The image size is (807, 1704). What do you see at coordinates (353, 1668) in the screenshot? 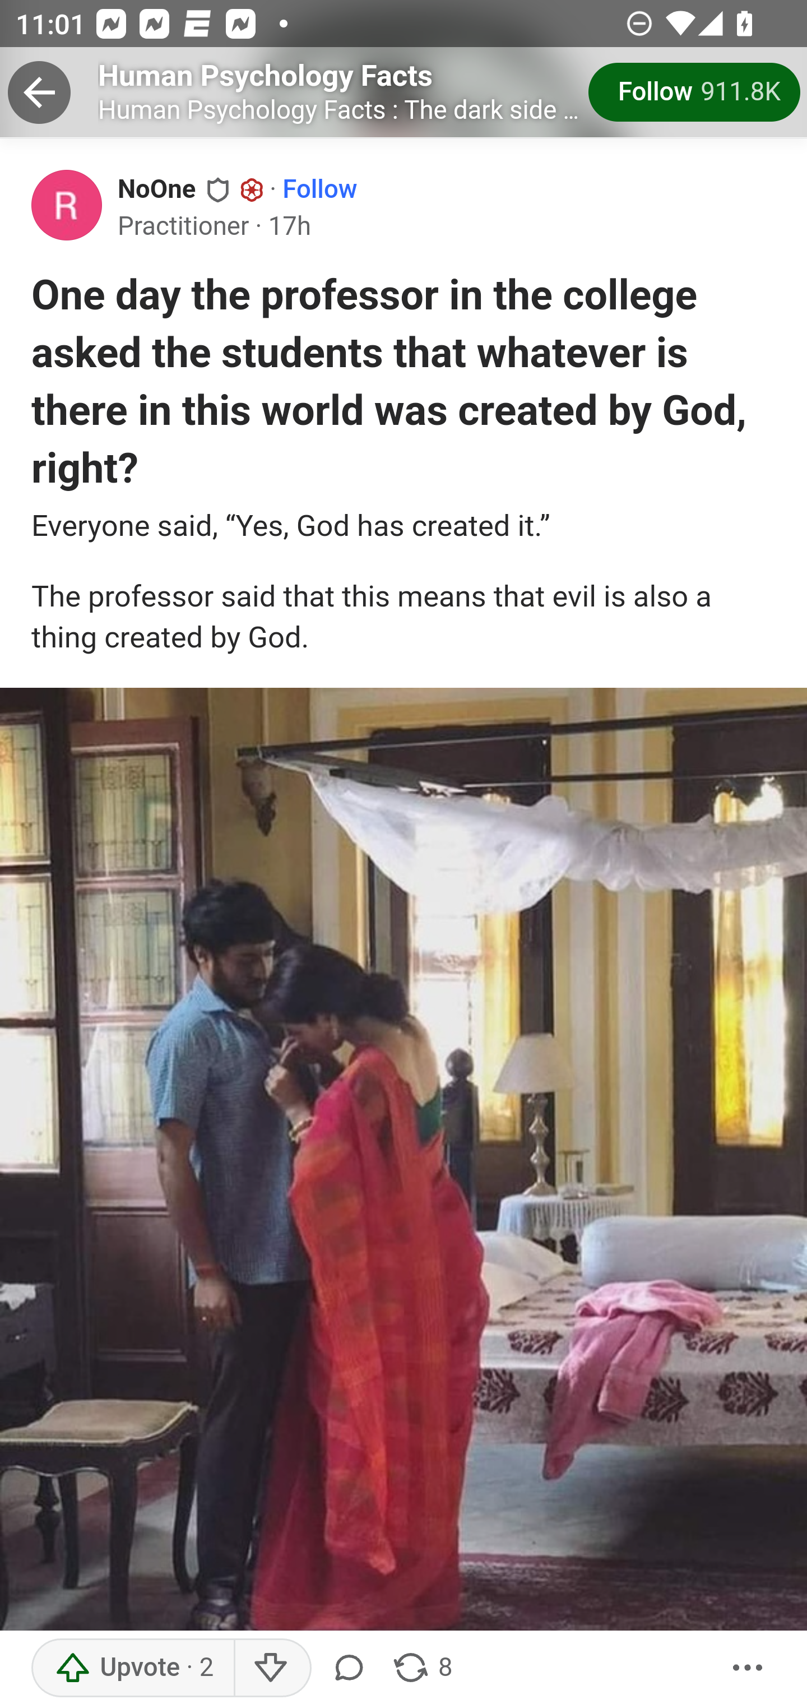
I see `Comment` at bounding box center [353, 1668].